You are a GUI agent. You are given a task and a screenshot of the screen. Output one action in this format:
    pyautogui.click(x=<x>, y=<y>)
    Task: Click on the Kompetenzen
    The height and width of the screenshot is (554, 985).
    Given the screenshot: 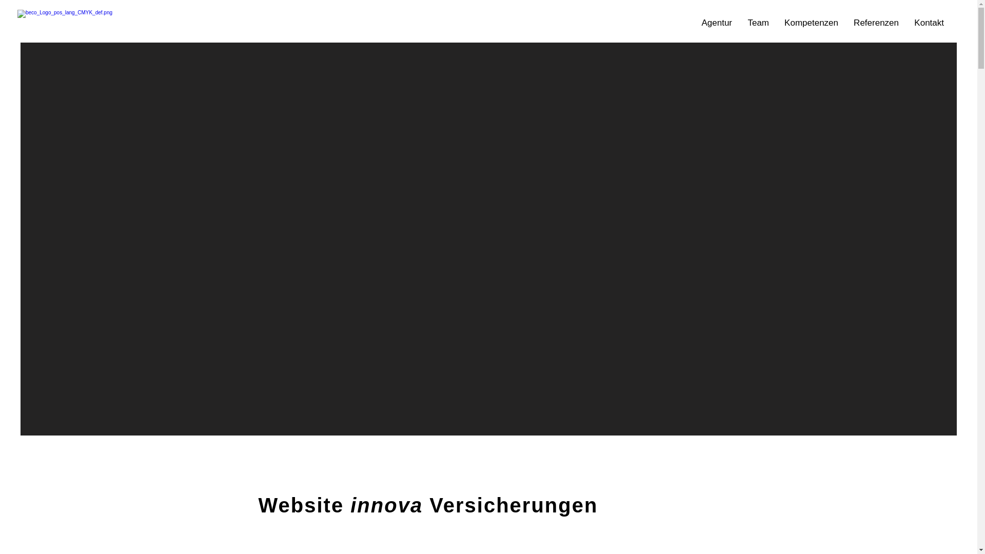 What is the action you would take?
    pyautogui.click(x=812, y=23)
    